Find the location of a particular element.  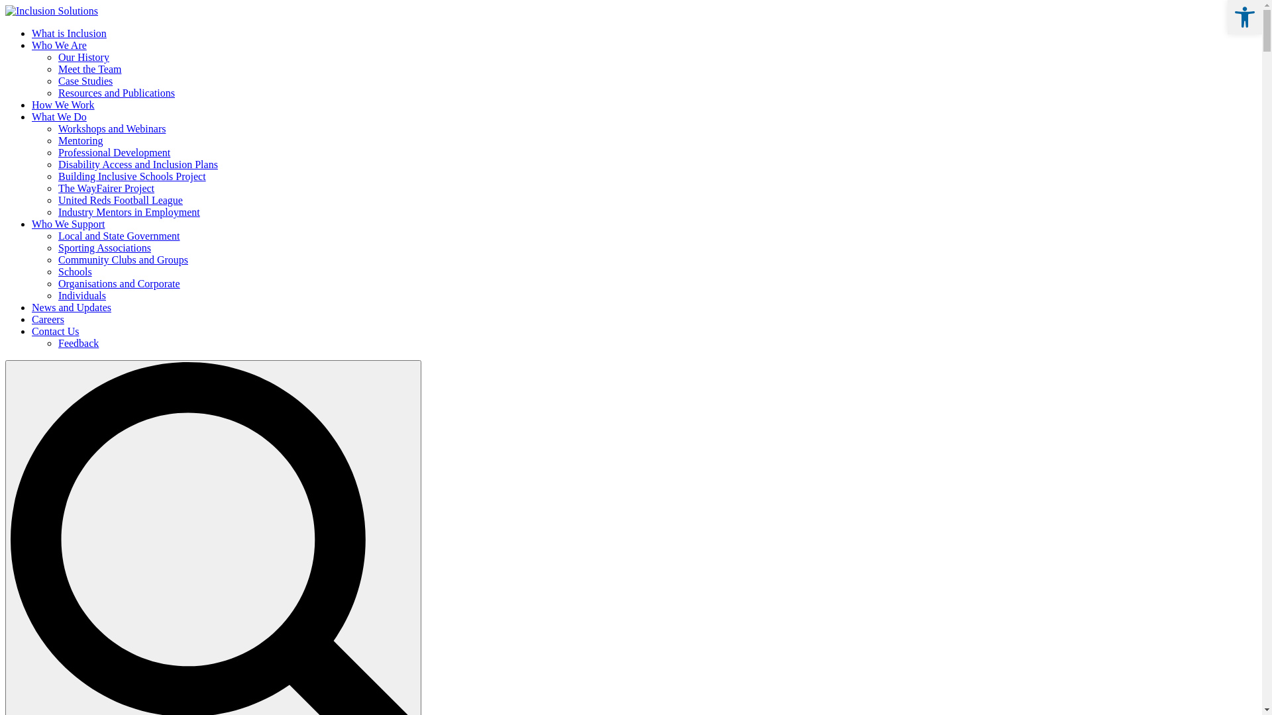

Careers is located at coordinates (48, 319).